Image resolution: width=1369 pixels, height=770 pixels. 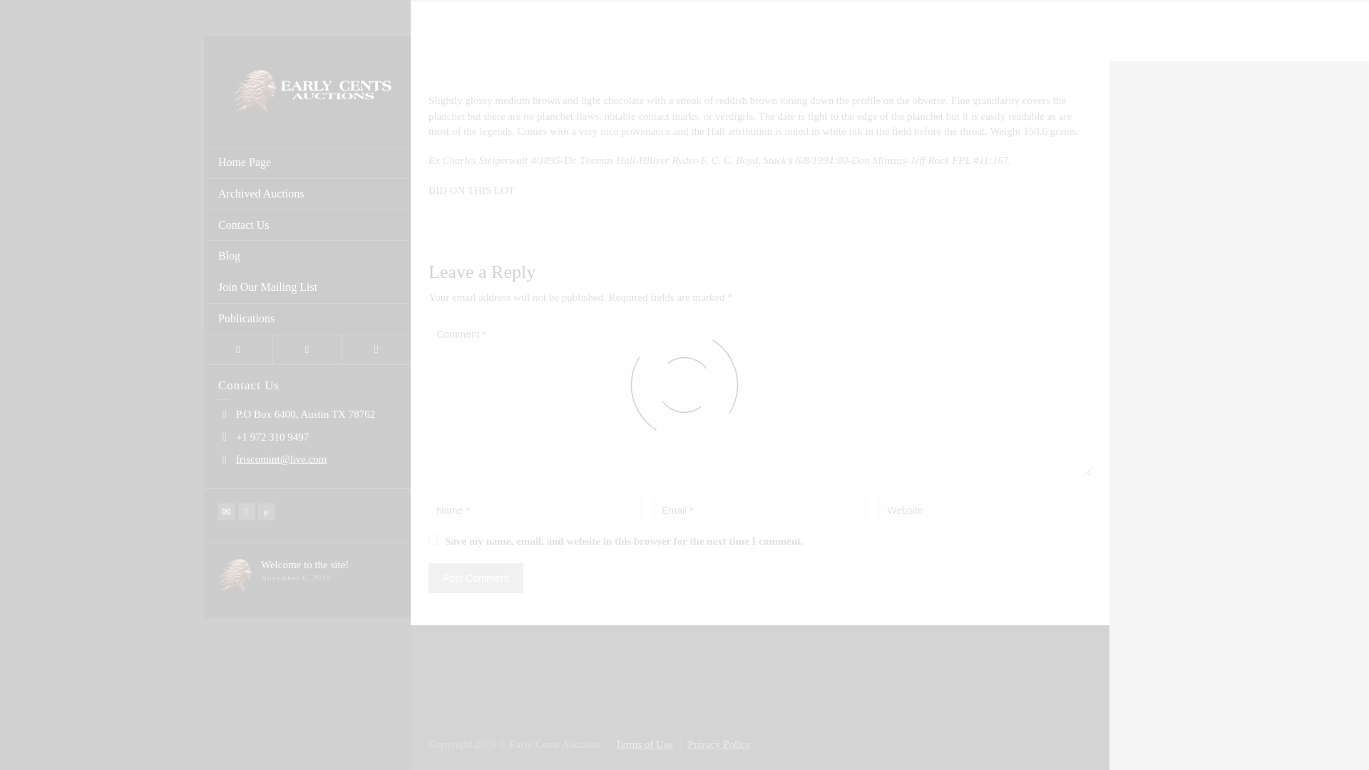 What do you see at coordinates (307, 160) in the screenshot?
I see `Archived Auctions` at bounding box center [307, 160].